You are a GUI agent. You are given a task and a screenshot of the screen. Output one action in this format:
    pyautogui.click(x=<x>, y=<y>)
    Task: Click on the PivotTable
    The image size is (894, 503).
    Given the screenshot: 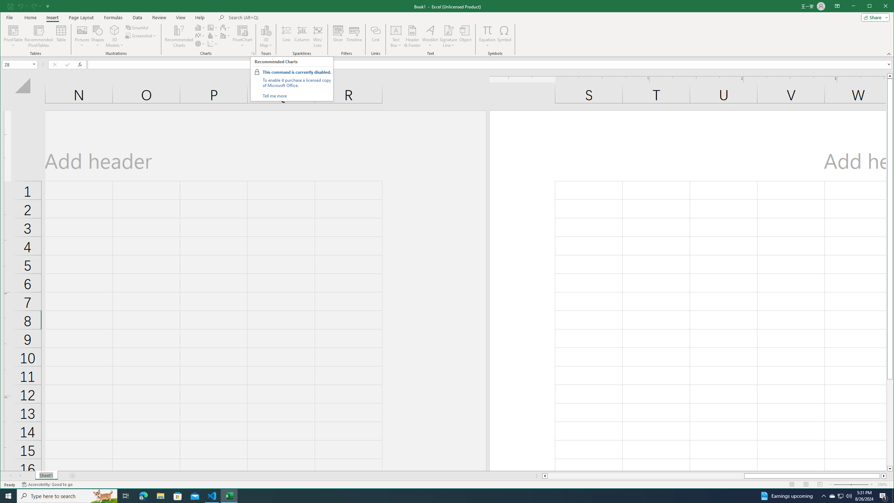 What is the action you would take?
    pyautogui.click(x=178, y=496)
    